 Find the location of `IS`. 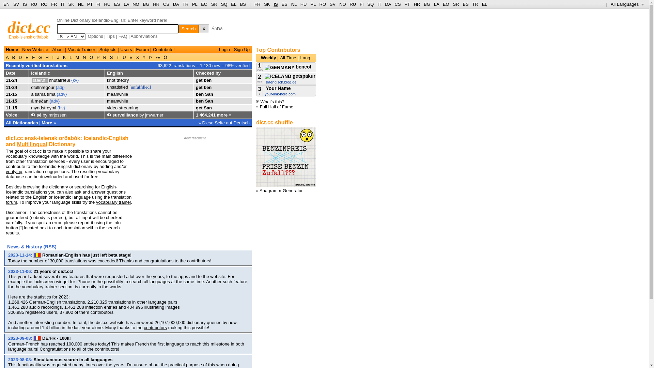

IS is located at coordinates (25, 4).